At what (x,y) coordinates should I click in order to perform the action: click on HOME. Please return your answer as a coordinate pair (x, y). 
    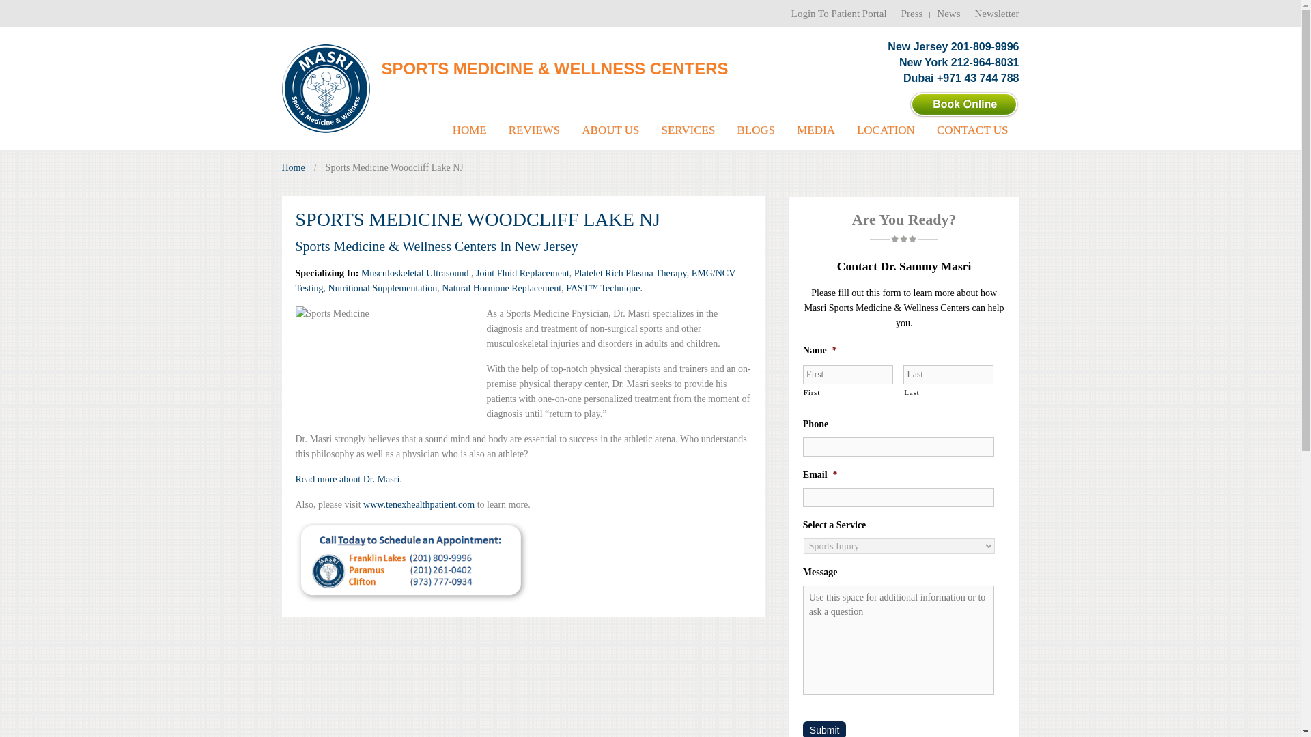
    Looking at the image, I should click on (470, 136).